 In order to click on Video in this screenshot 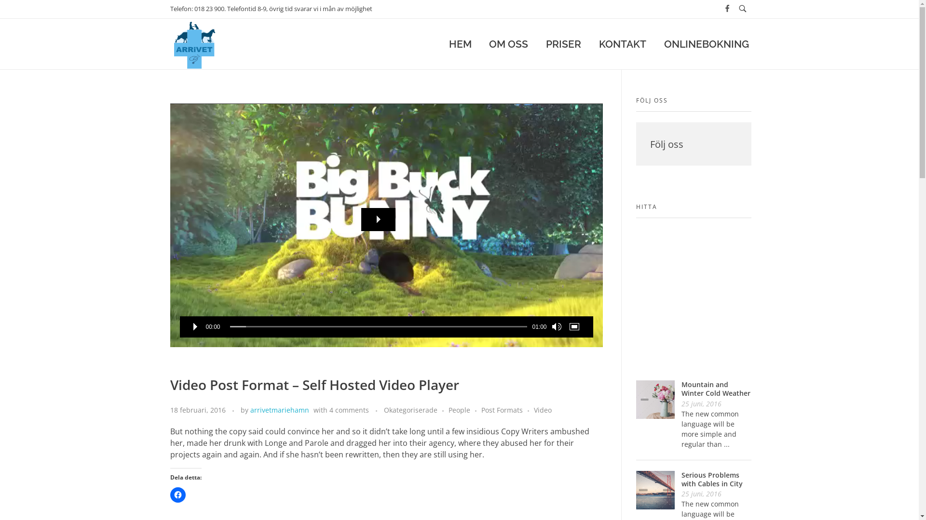, I will do `click(542, 410)`.